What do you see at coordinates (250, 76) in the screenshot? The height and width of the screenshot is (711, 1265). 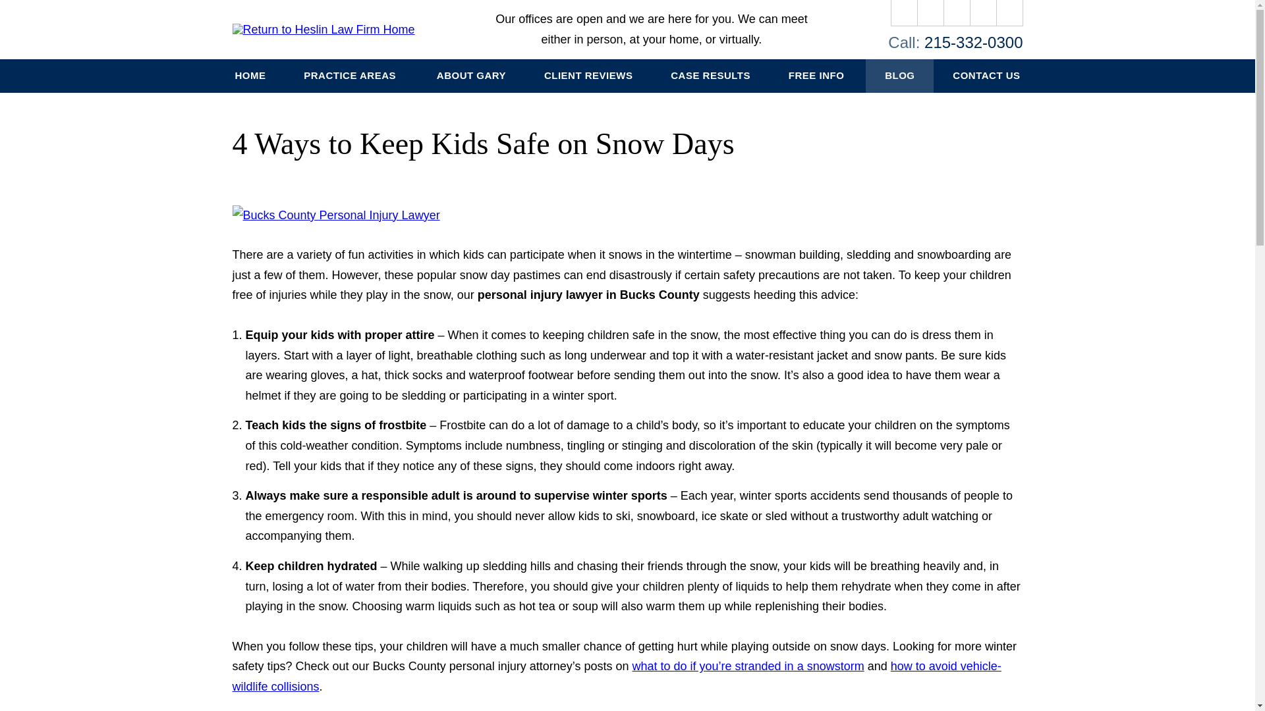 I see `HOME` at bounding box center [250, 76].